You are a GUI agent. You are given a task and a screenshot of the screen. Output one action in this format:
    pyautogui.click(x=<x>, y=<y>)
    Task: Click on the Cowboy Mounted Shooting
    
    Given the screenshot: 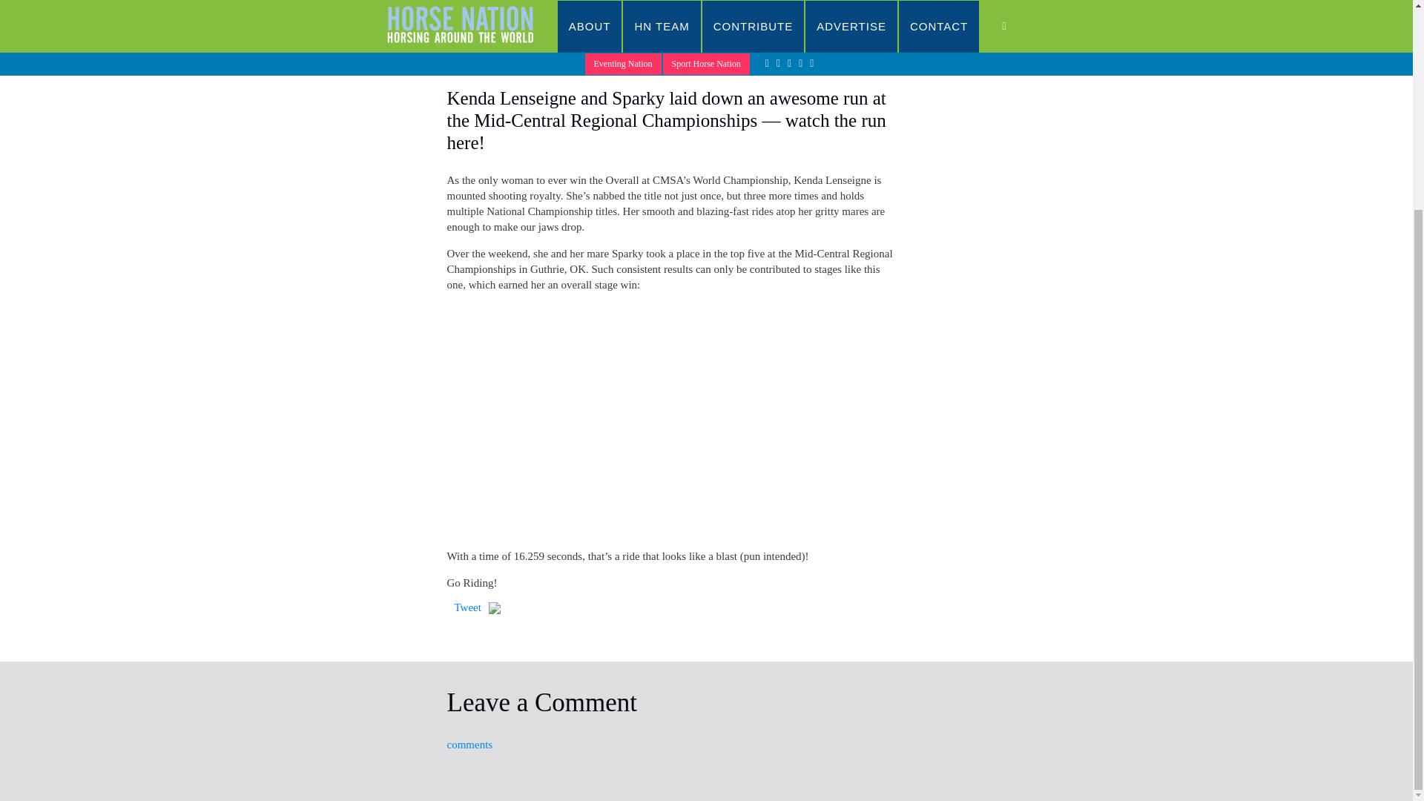 What is the action you would take?
    pyautogui.click(x=706, y=719)
    